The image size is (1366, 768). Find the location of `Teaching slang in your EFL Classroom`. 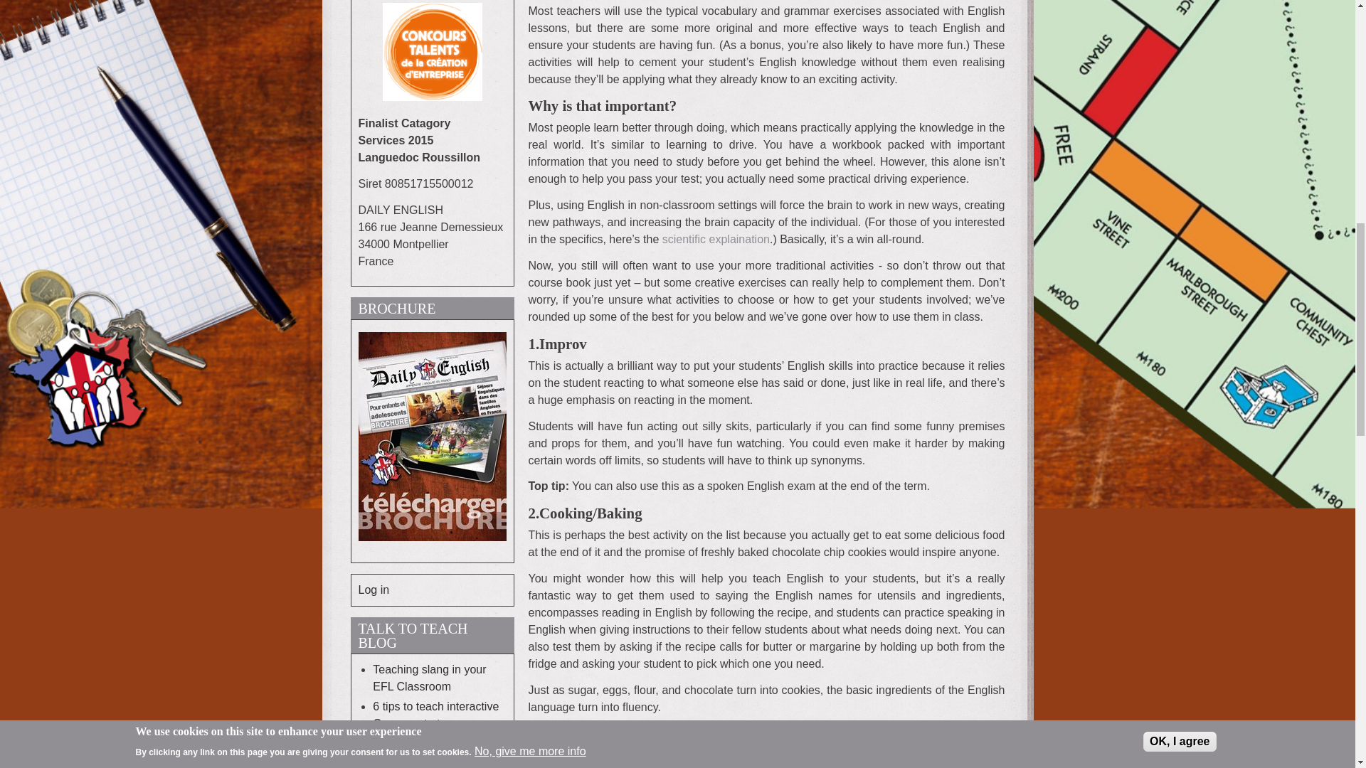

Teaching slang in your EFL Classroom is located at coordinates (430, 678).